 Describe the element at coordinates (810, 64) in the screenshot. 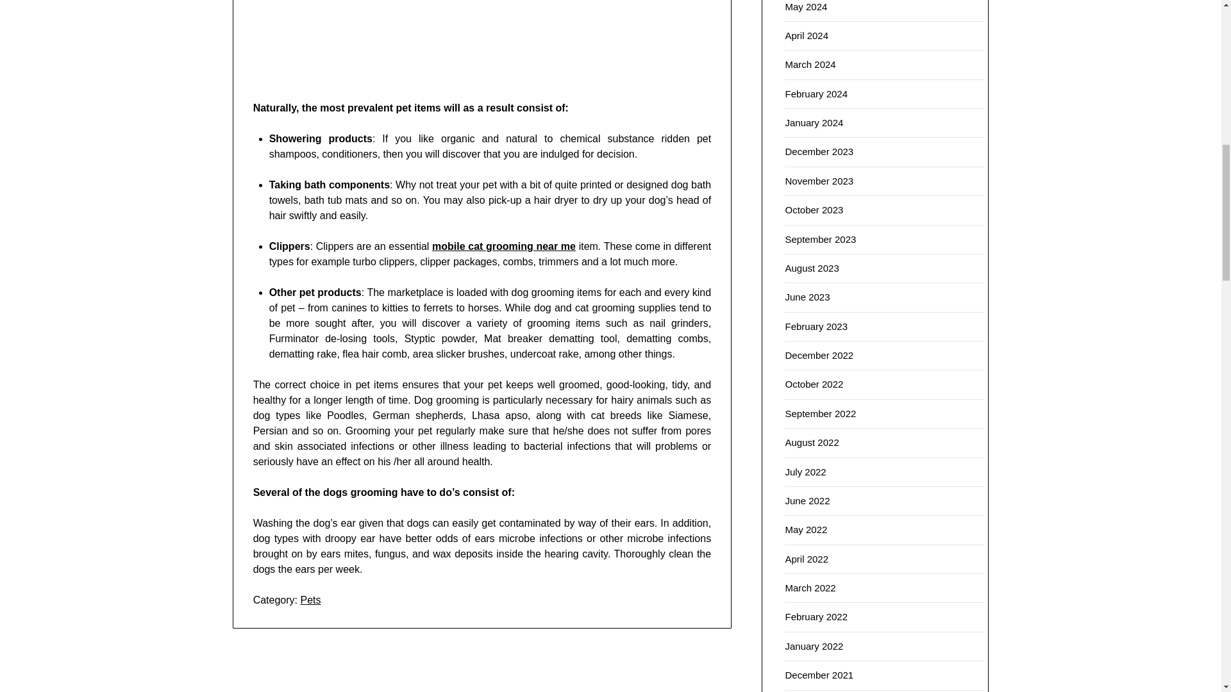

I see `March 2024` at that location.